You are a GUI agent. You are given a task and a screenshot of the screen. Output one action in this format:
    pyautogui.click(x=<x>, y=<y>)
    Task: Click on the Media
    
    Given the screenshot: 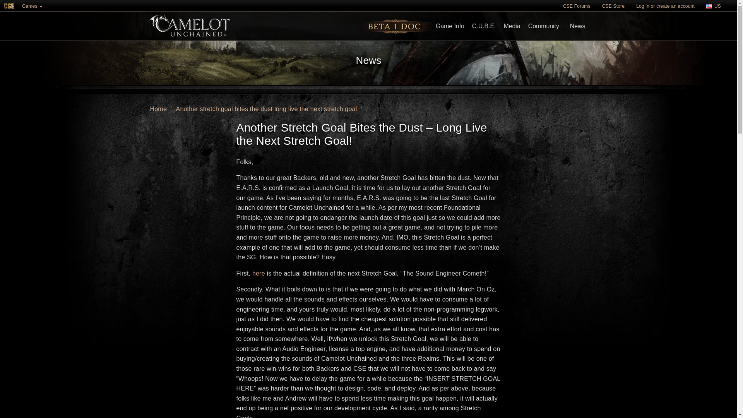 What is the action you would take?
    pyautogui.click(x=512, y=26)
    